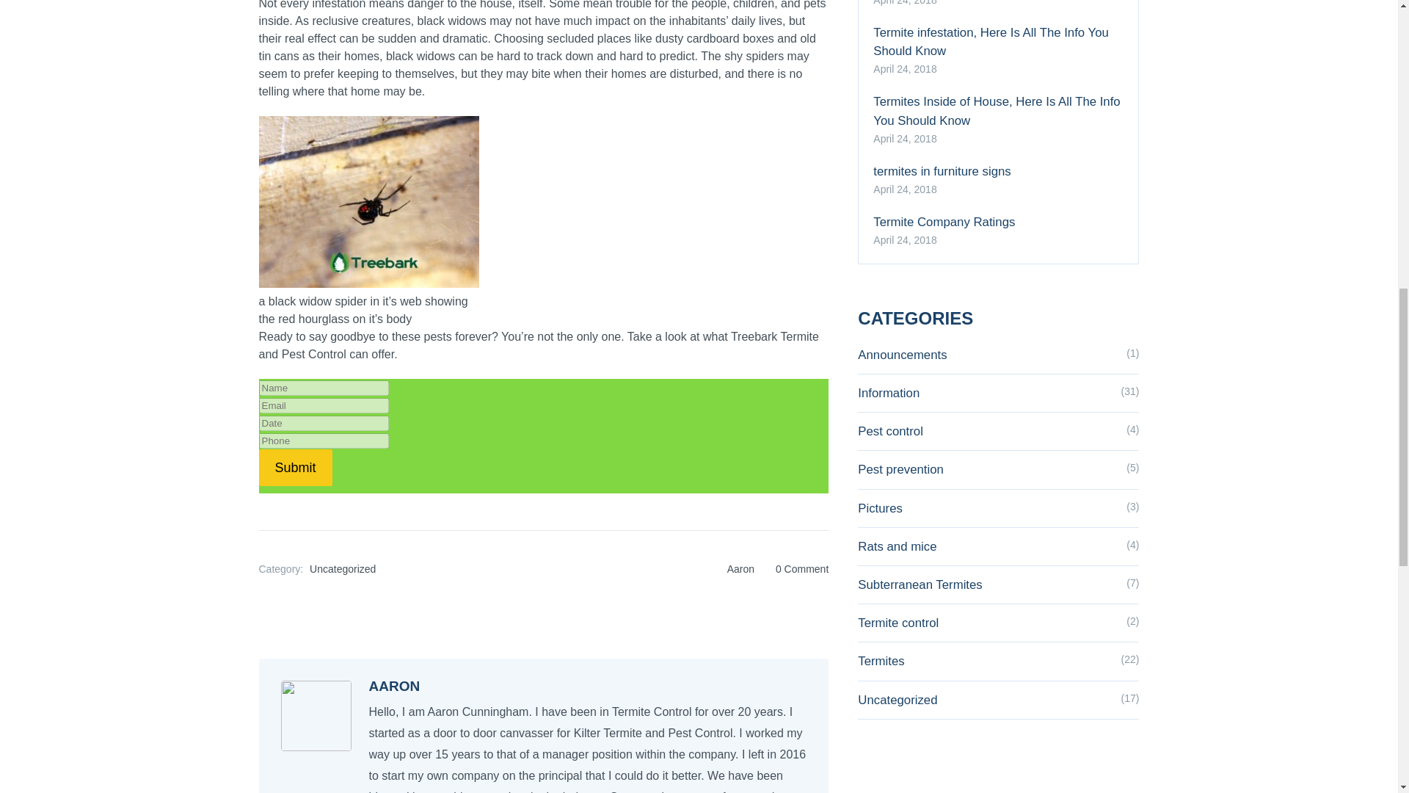 The width and height of the screenshot is (1409, 793). Describe the element at coordinates (343, 568) in the screenshot. I see `Uncategorized` at that location.